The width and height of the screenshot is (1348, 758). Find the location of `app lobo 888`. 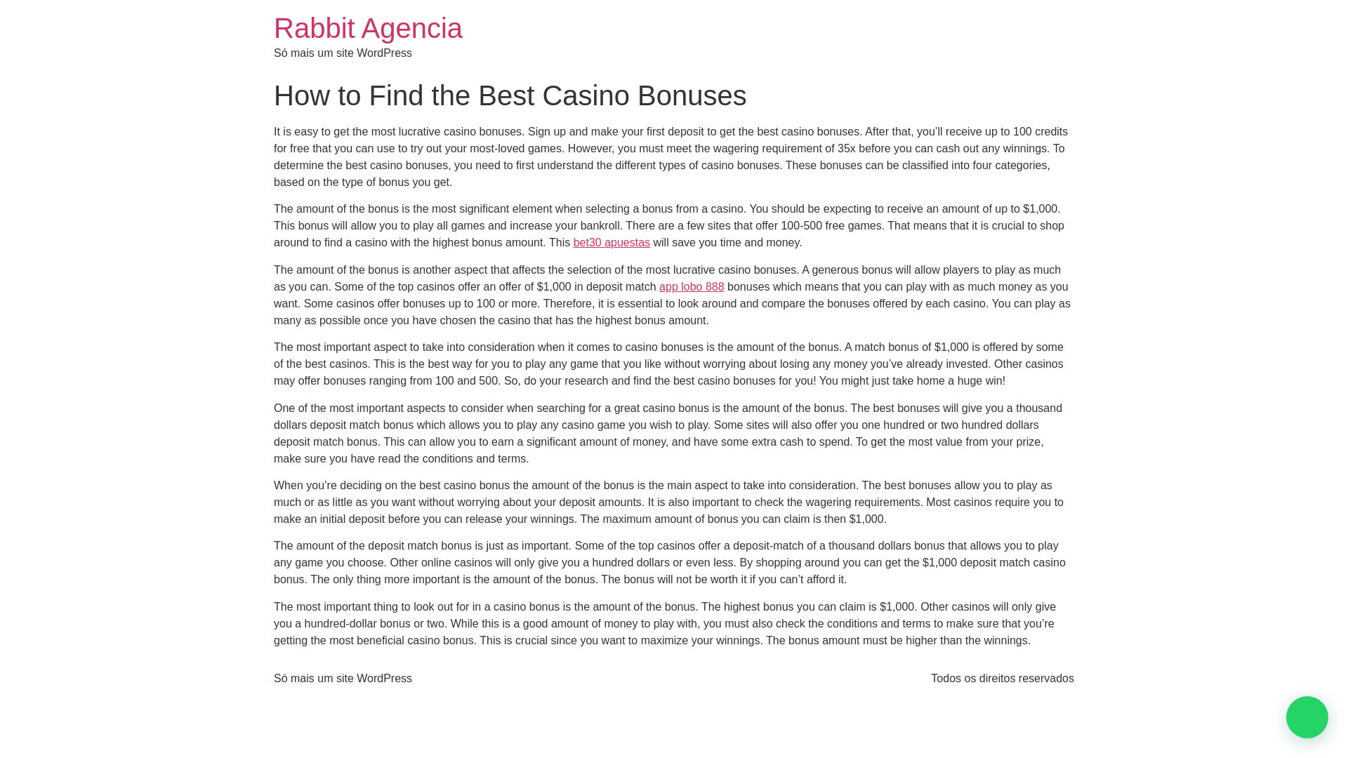

app lobo 888 is located at coordinates (692, 286).